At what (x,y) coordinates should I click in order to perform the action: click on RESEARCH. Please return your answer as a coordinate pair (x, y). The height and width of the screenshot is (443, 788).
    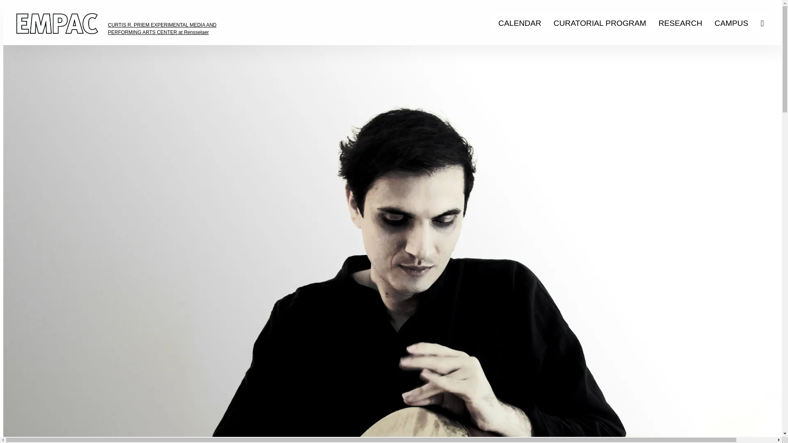
    Looking at the image, I should click on (680, 23).